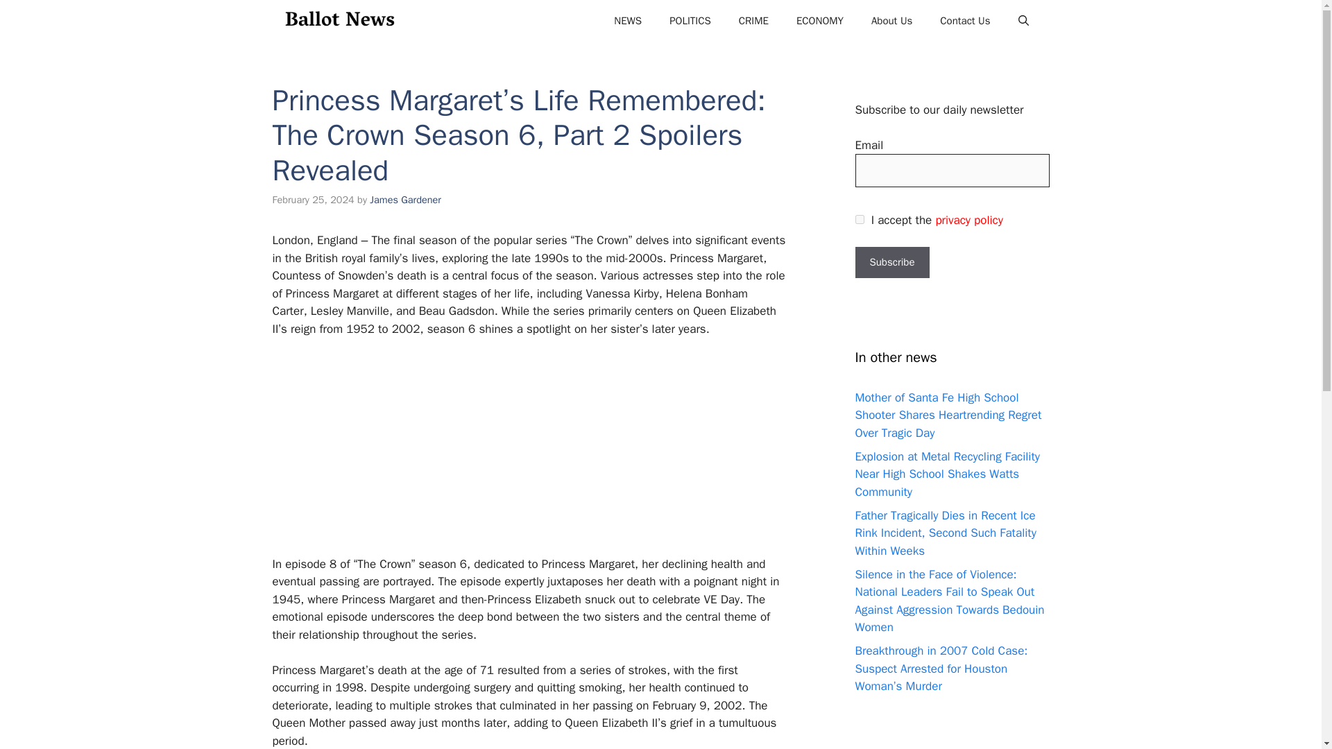  I want to click on View all posts by James Gardener, so click(405, 200).